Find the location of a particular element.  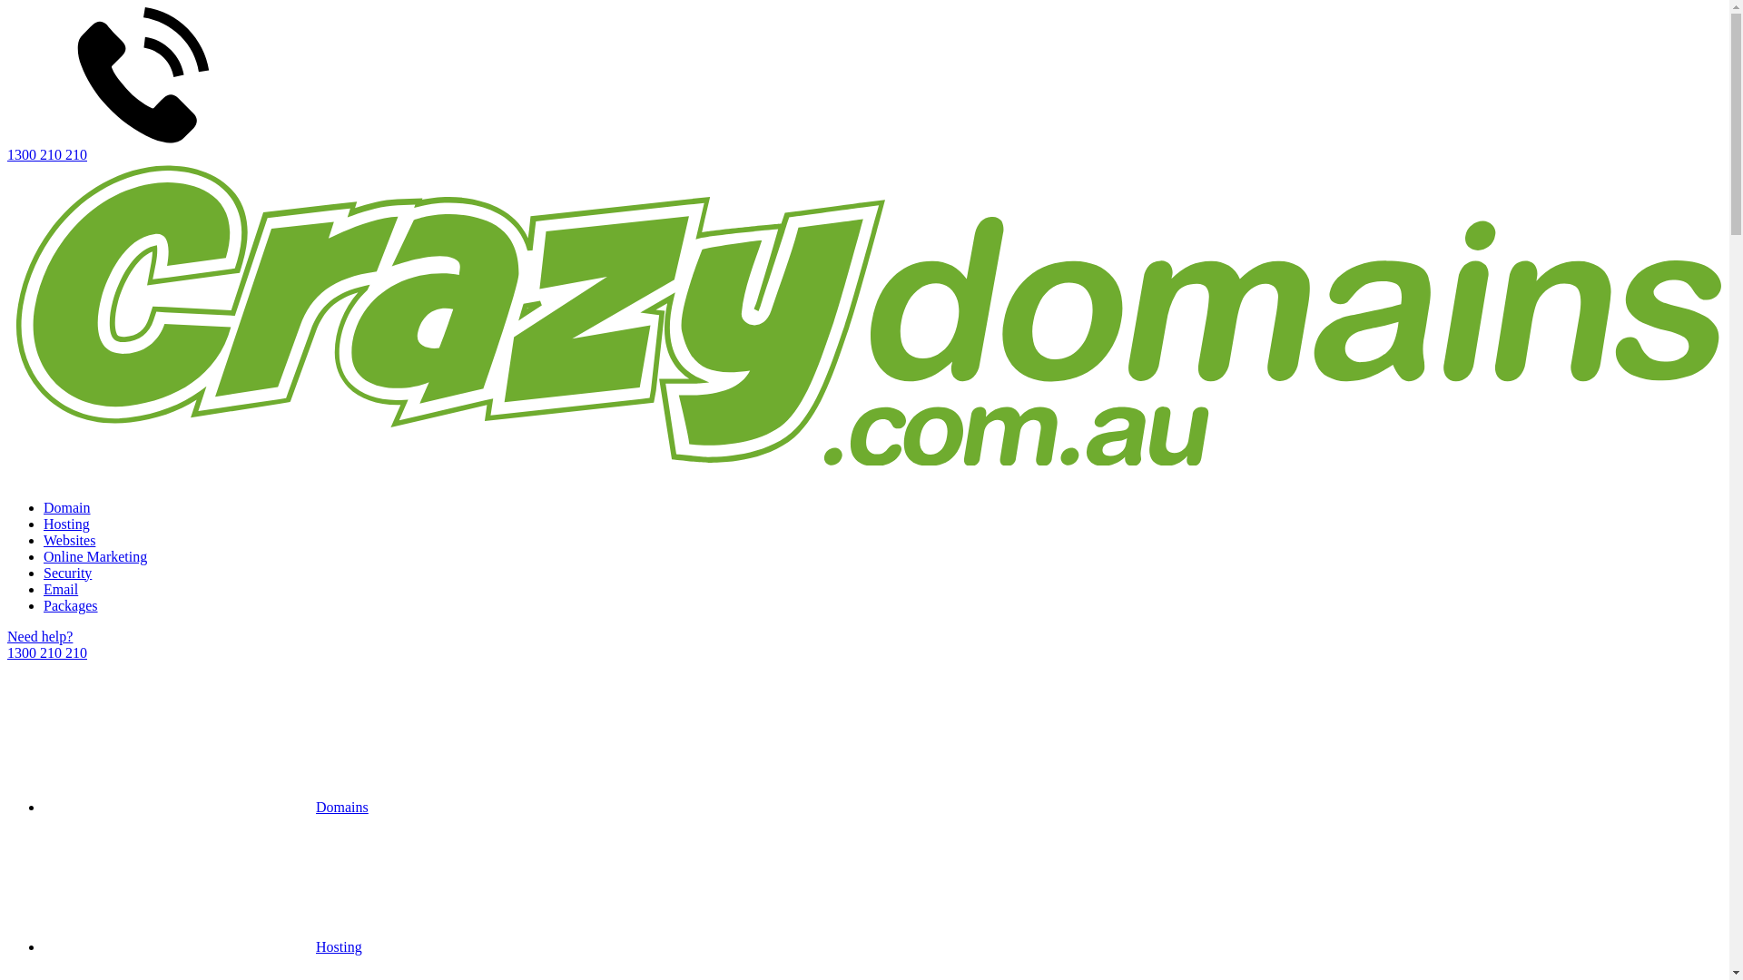

Hosting is located at coordinates (67, 524).